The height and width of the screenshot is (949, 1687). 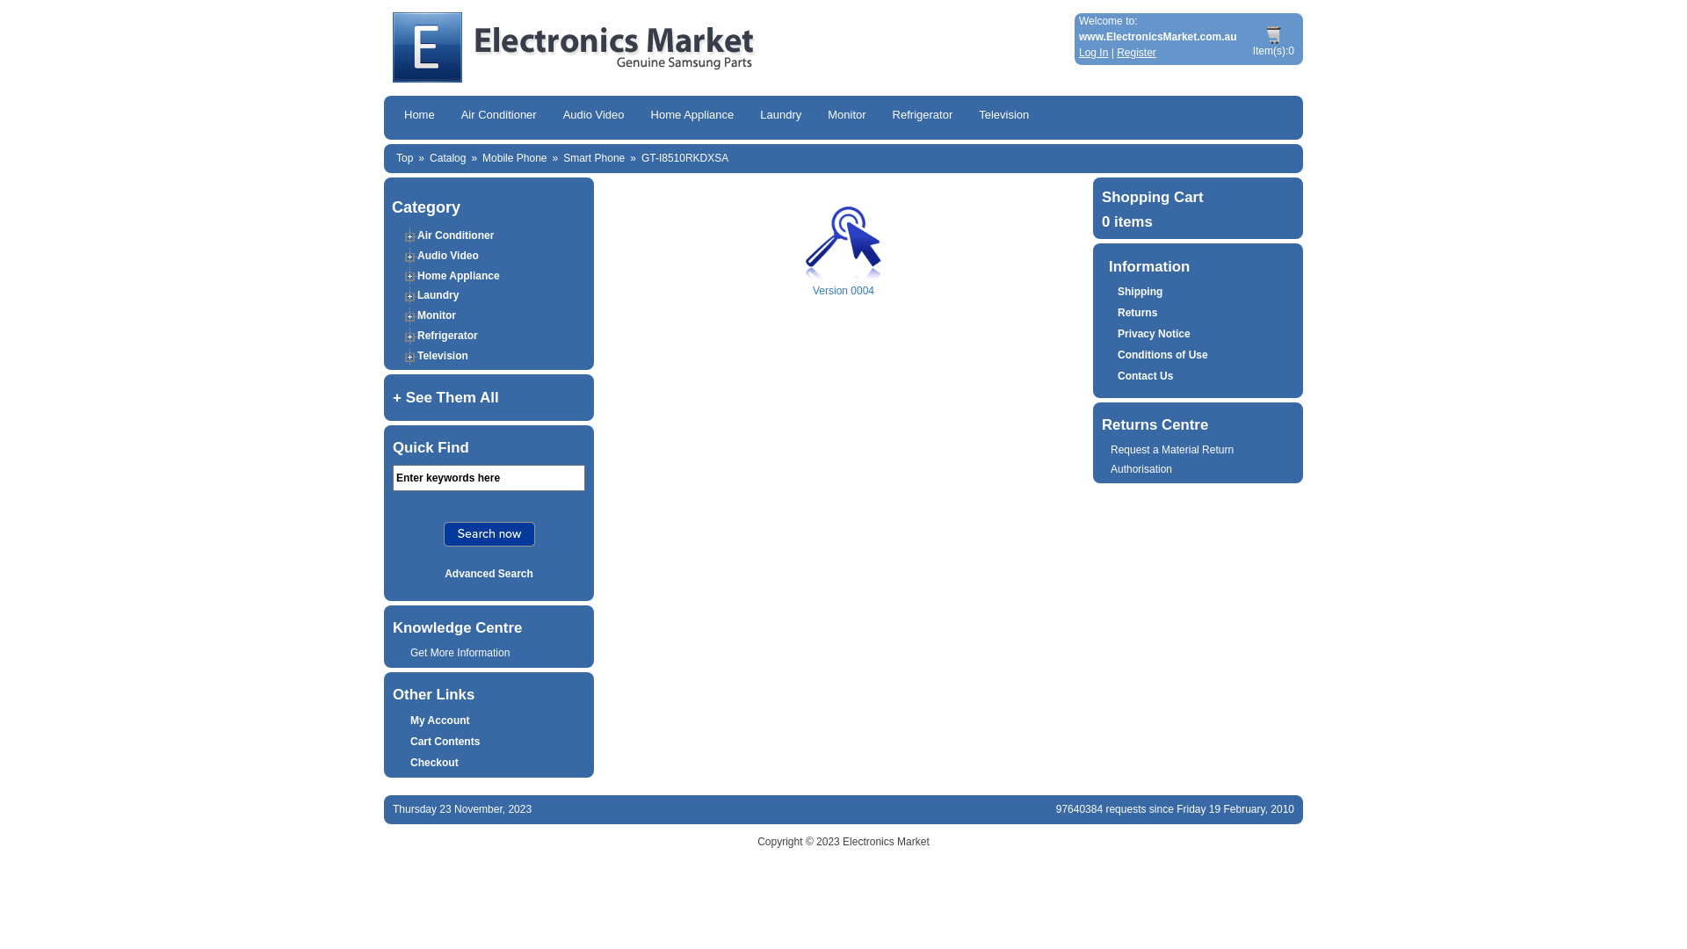 I want to click on Conditions of Use, so click(x=1163, y=355).